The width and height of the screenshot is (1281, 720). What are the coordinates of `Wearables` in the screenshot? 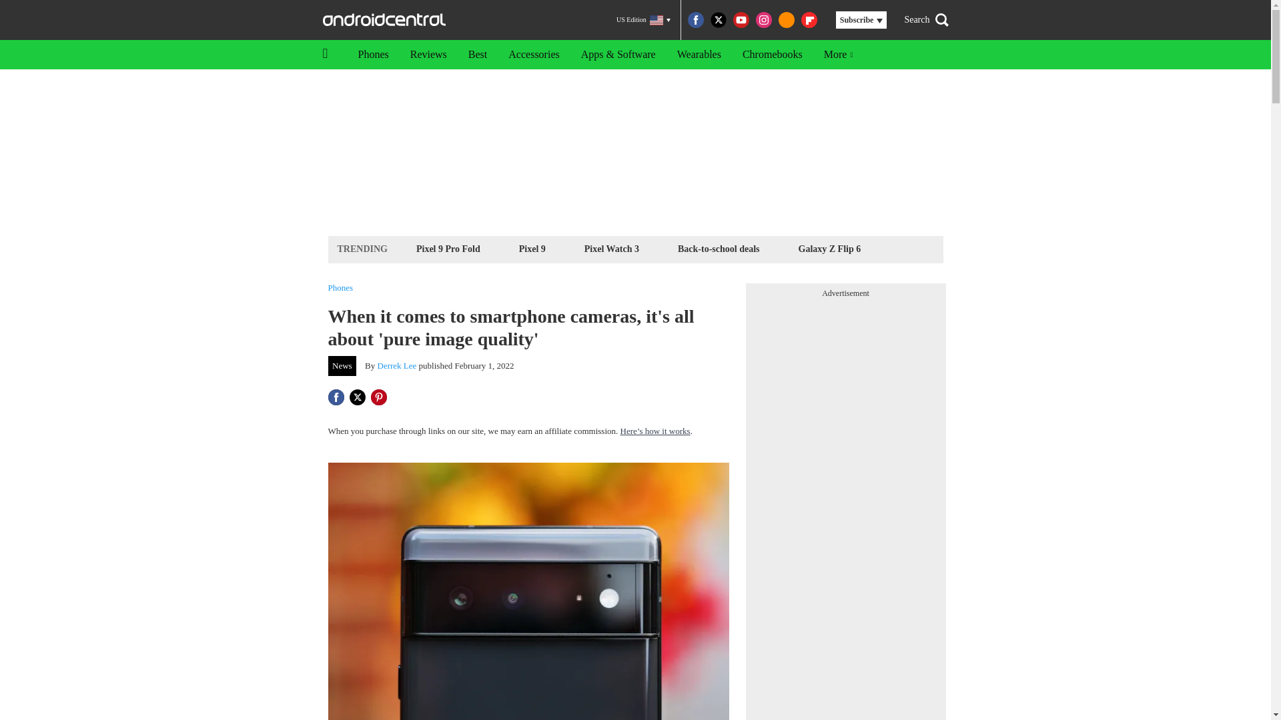 It's located at (699, 55).